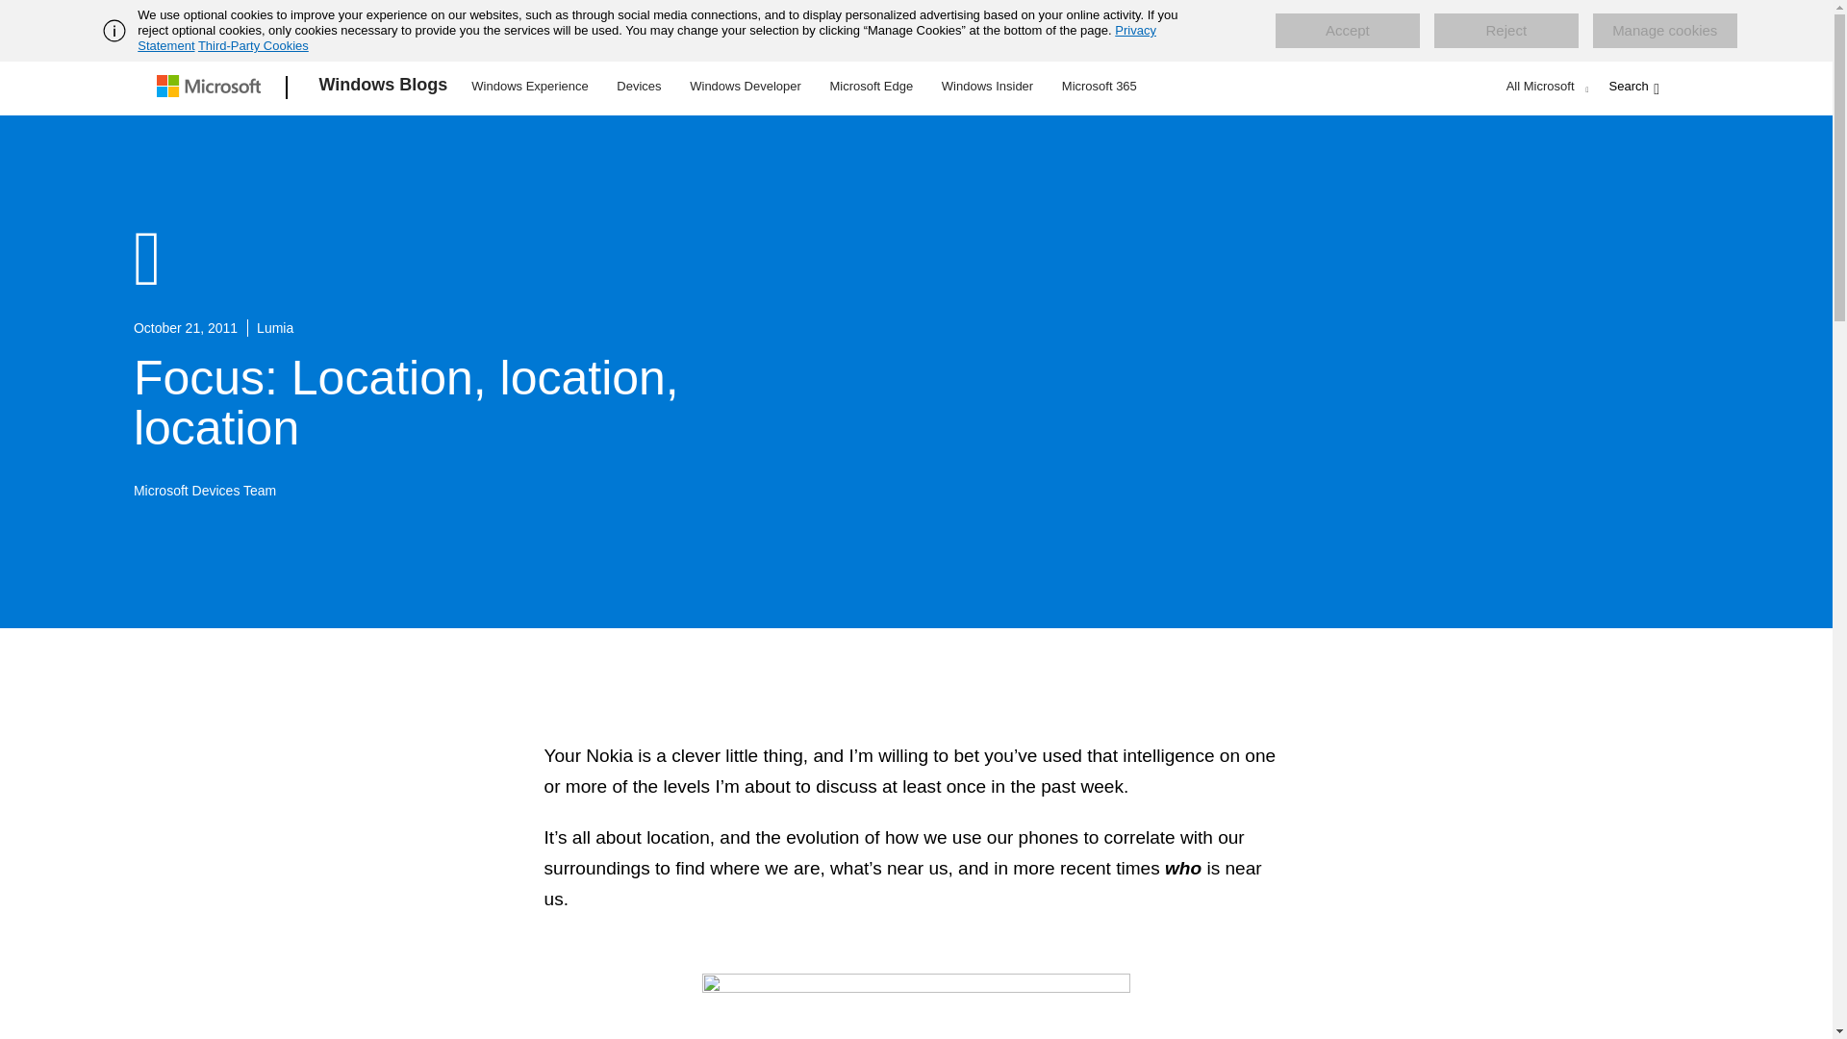  Describe the element at coordinates (646, 38) in the screenshot. I see `Privacy Statement` at that location.